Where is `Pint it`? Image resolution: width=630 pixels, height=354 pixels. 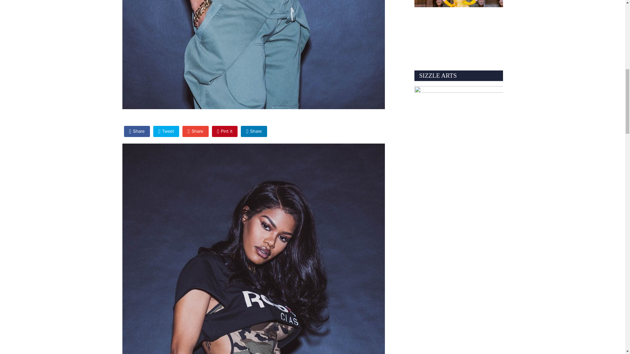 Pint it is located at coordinates (225, 131).